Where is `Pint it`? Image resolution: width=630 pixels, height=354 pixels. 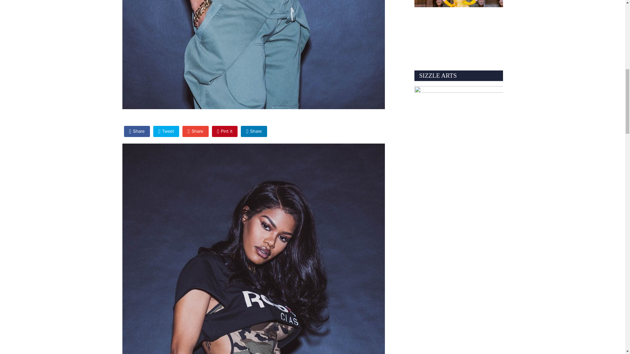 Pint it is located at coordinates (225, 131).